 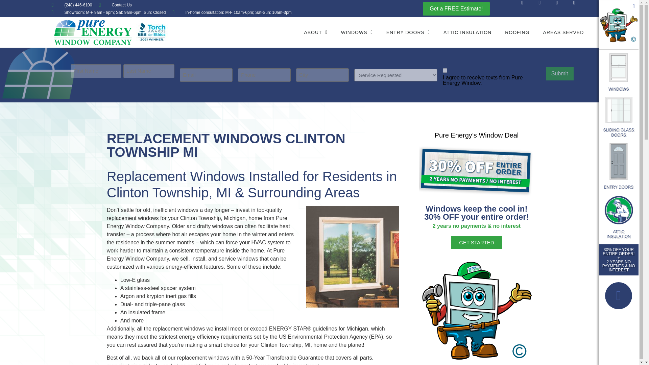 I want to click on Get a FREE Estimate!, so click(x=456, y=9).